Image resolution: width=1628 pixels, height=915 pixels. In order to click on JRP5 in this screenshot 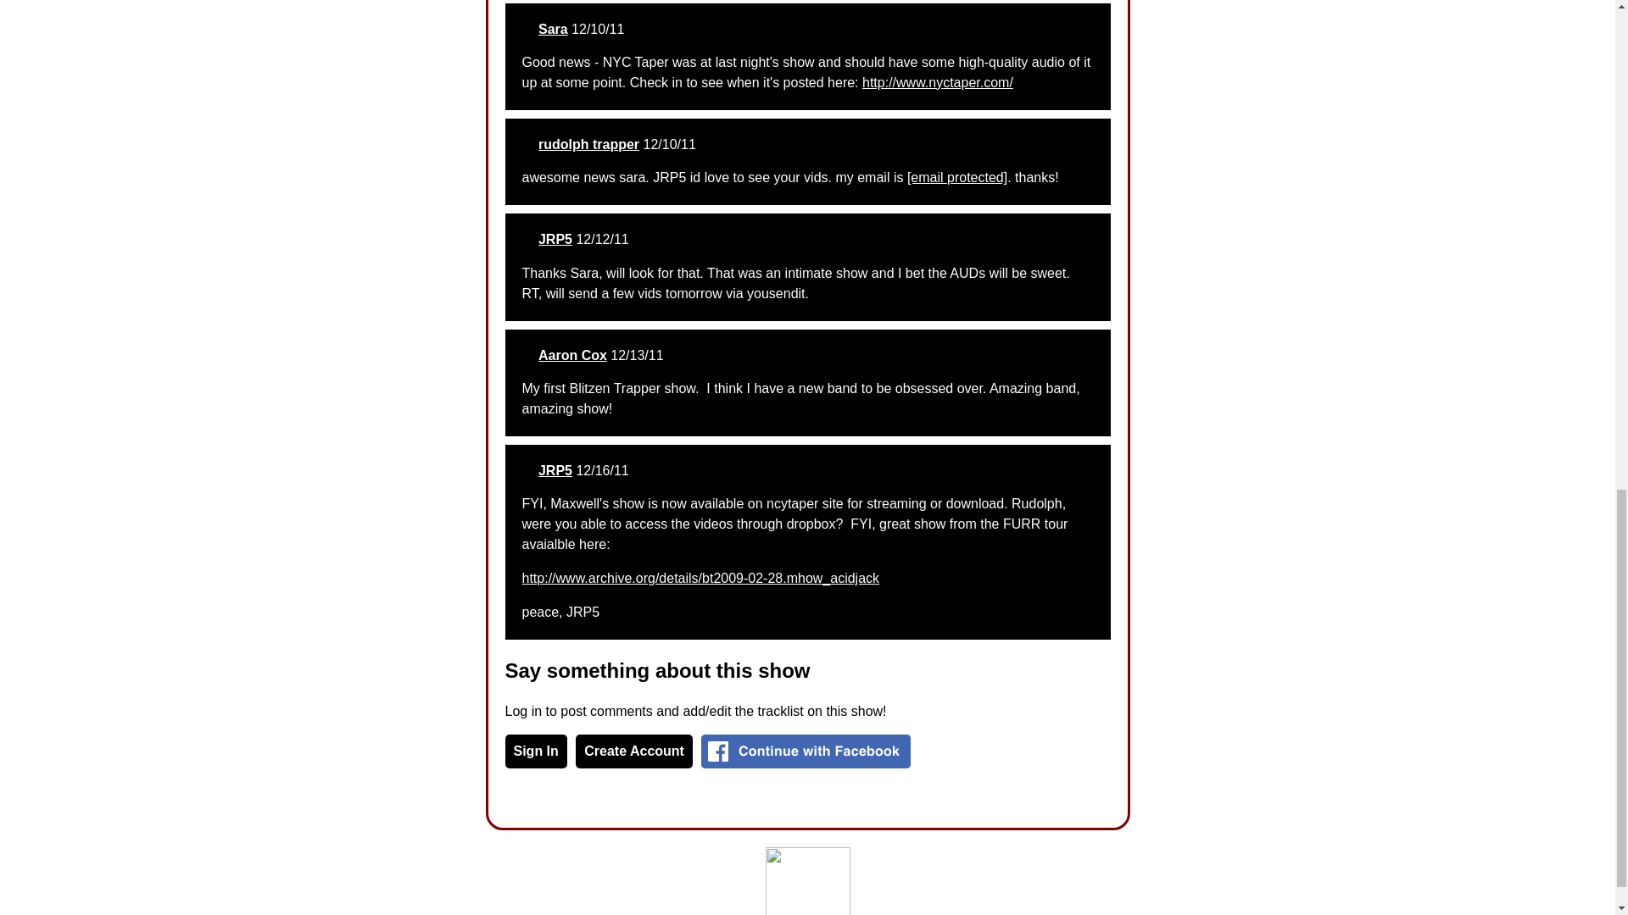, I will do `click(555, 469)`.